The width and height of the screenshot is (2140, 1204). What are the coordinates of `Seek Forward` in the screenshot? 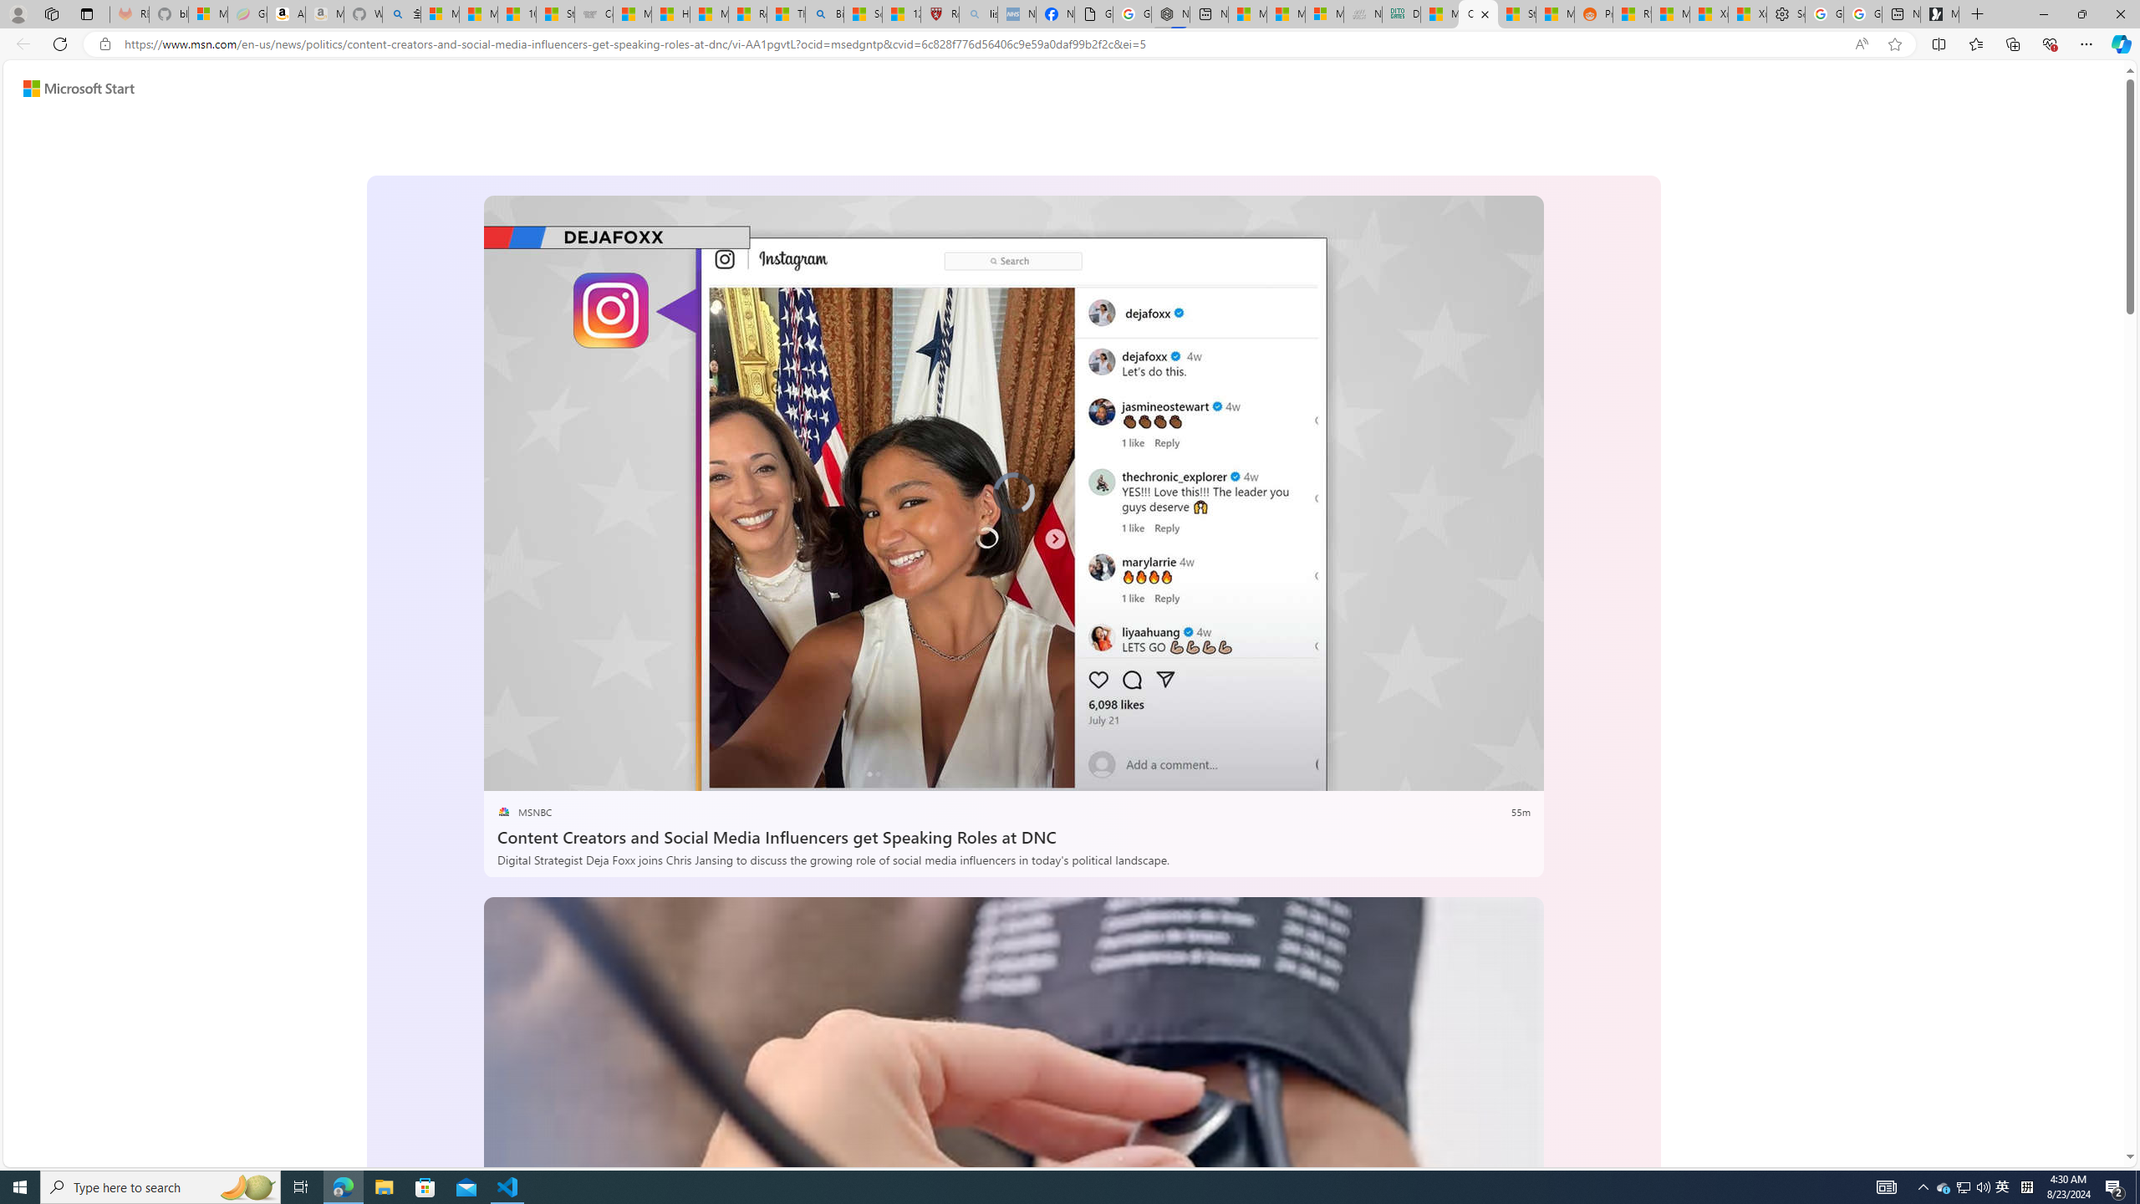 It's located at (575, 773).